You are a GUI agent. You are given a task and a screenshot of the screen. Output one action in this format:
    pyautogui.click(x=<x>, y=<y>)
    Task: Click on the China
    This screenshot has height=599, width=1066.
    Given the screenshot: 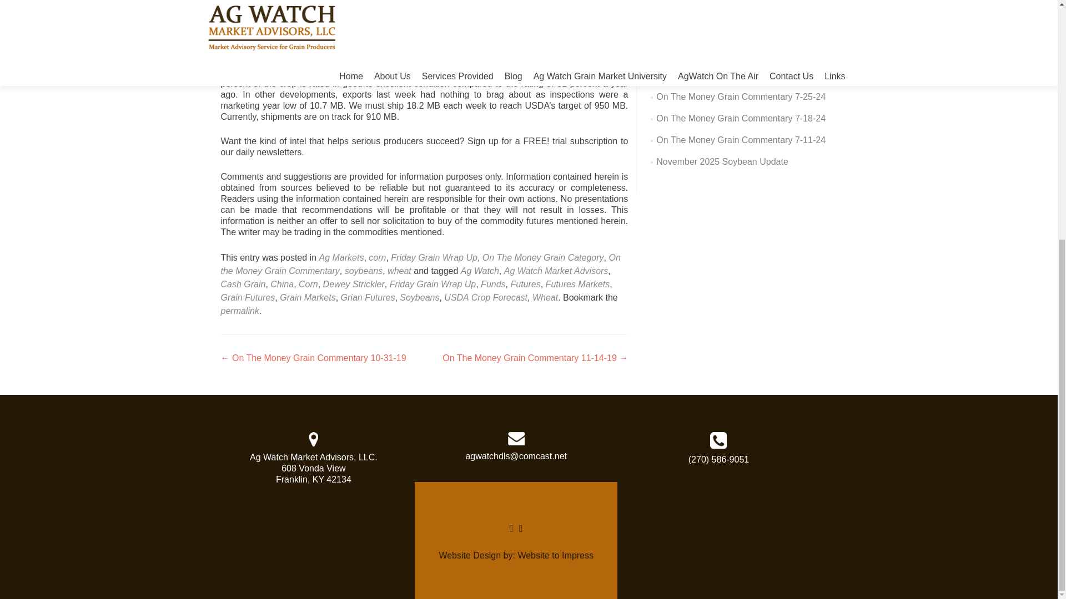 What is the action you would take?
    pyautogui.click(x=282, y=284)
    